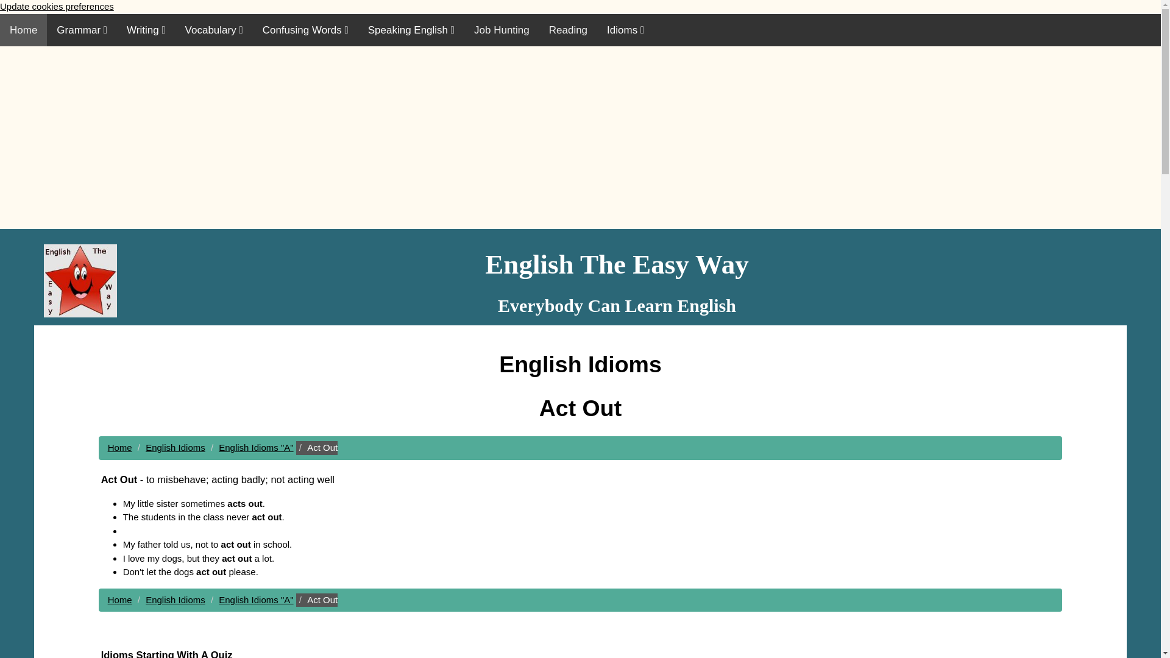 The width and height of the screenshot is (1170, 658). What do you see at coordinates (82, 29) in the screenshot?
I see `Grammar` at bounding box center [82, 29].